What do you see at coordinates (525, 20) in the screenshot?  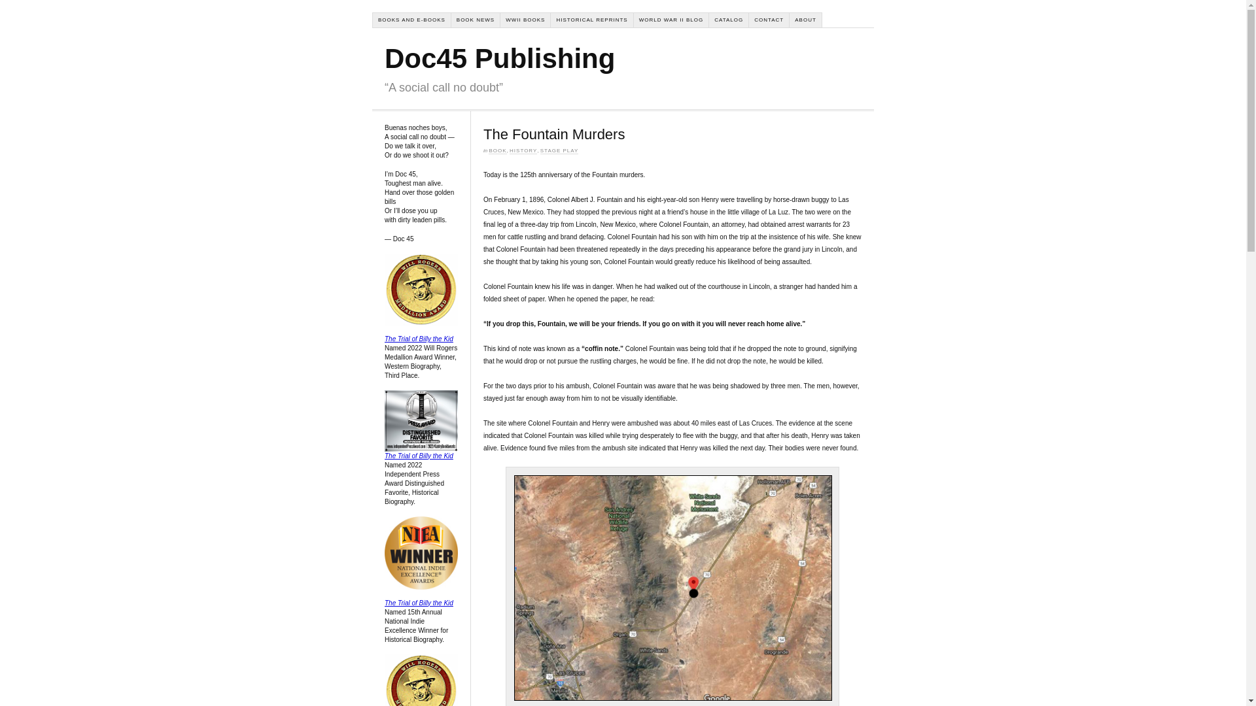 I see `WWII BOOKS` at bounding box center [525, 20].